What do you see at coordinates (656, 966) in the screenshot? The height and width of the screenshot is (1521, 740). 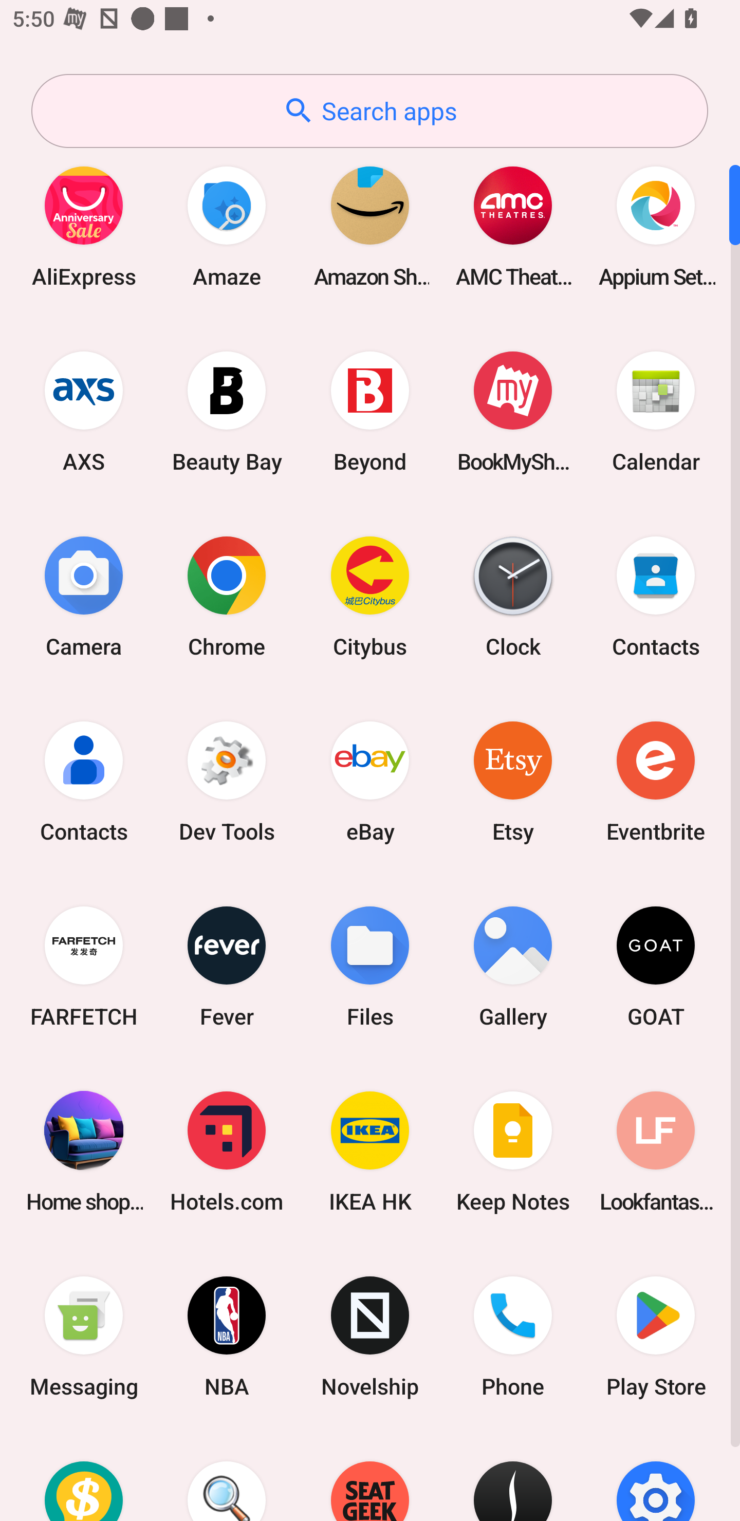 I see `GOAT` at bounding box center [656, 966].